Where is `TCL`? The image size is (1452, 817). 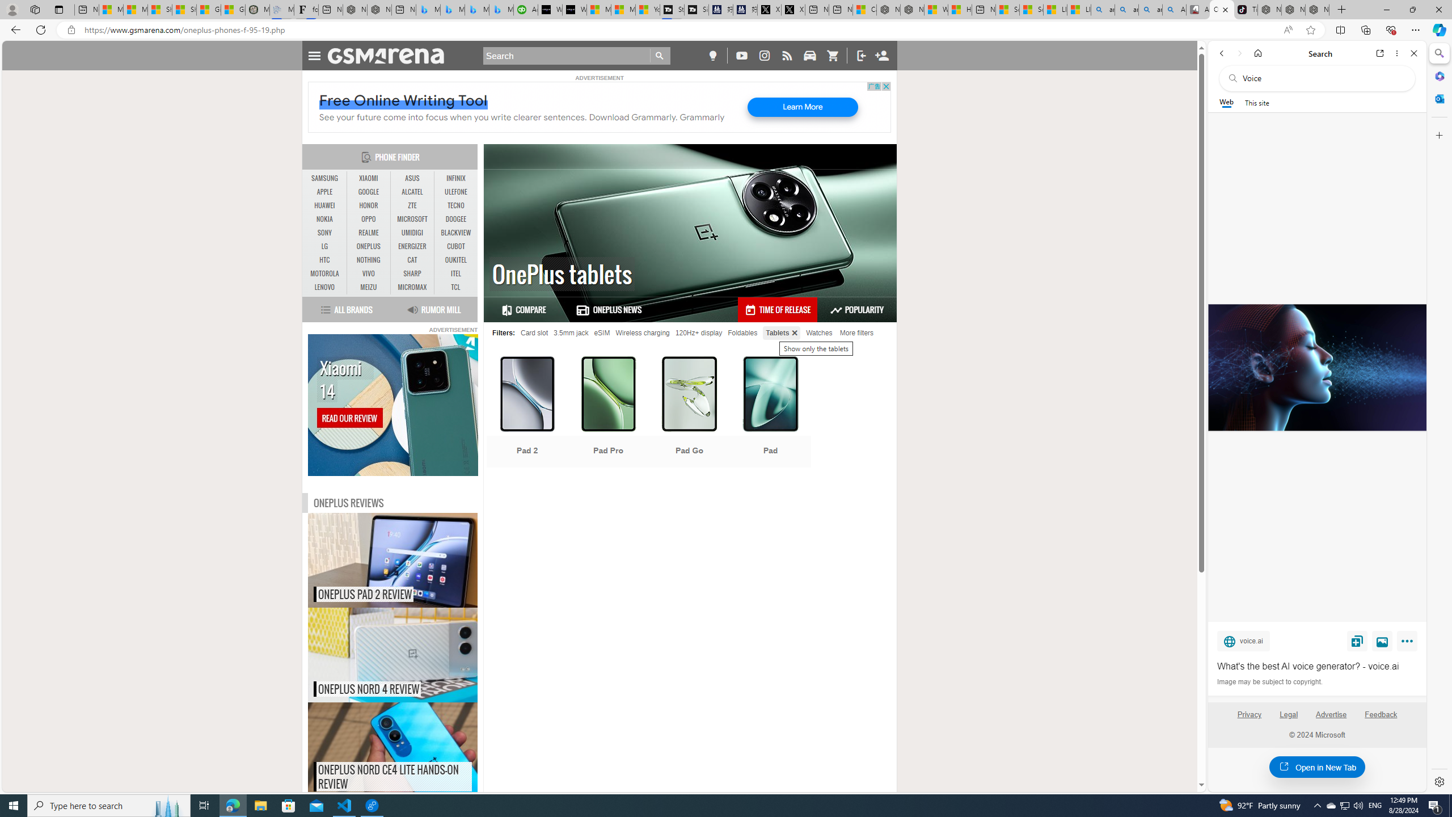 TCL is located at coordinates (456, 287).